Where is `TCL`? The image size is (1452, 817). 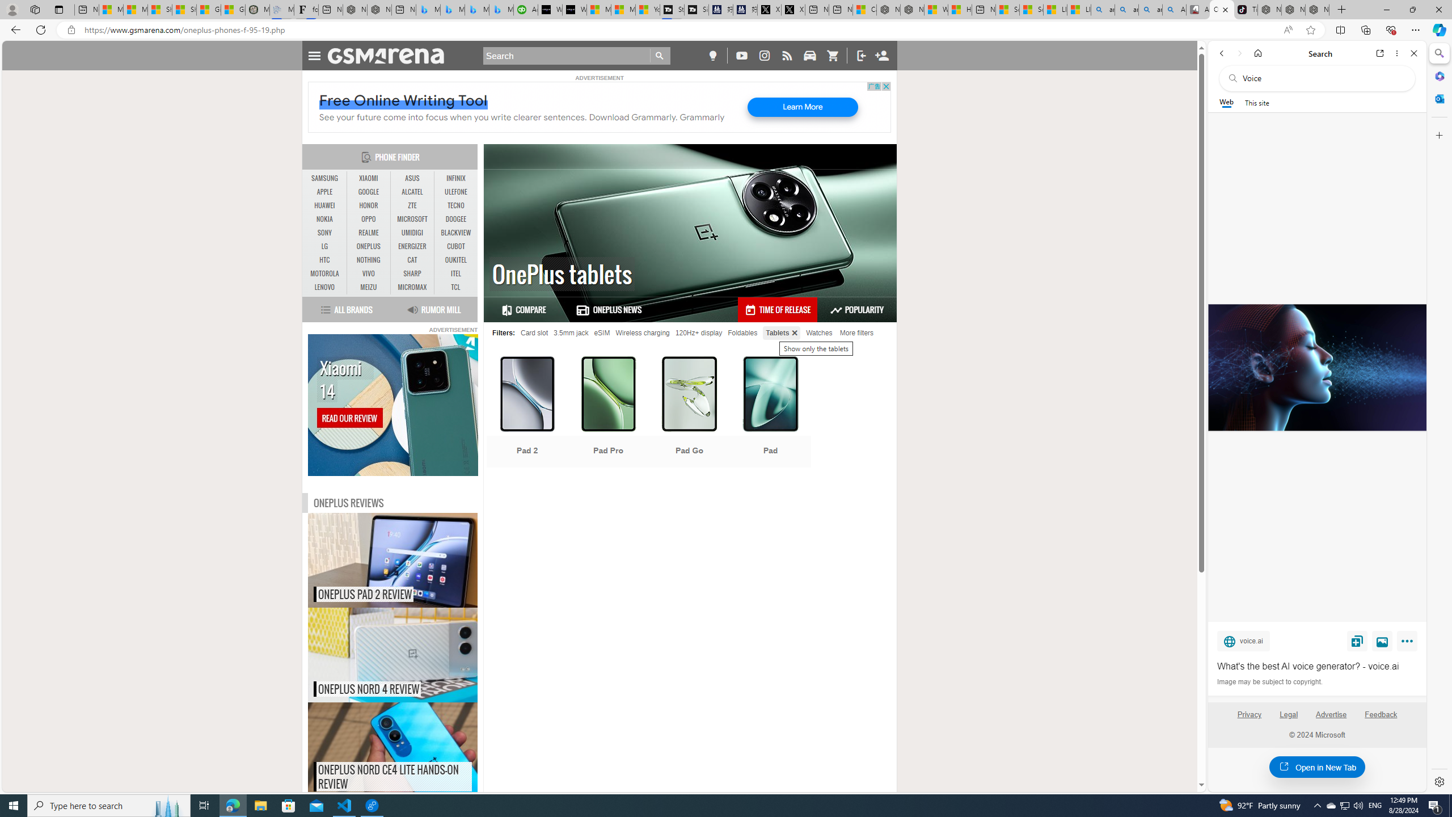 TCL is located at coordinates (456, 287).